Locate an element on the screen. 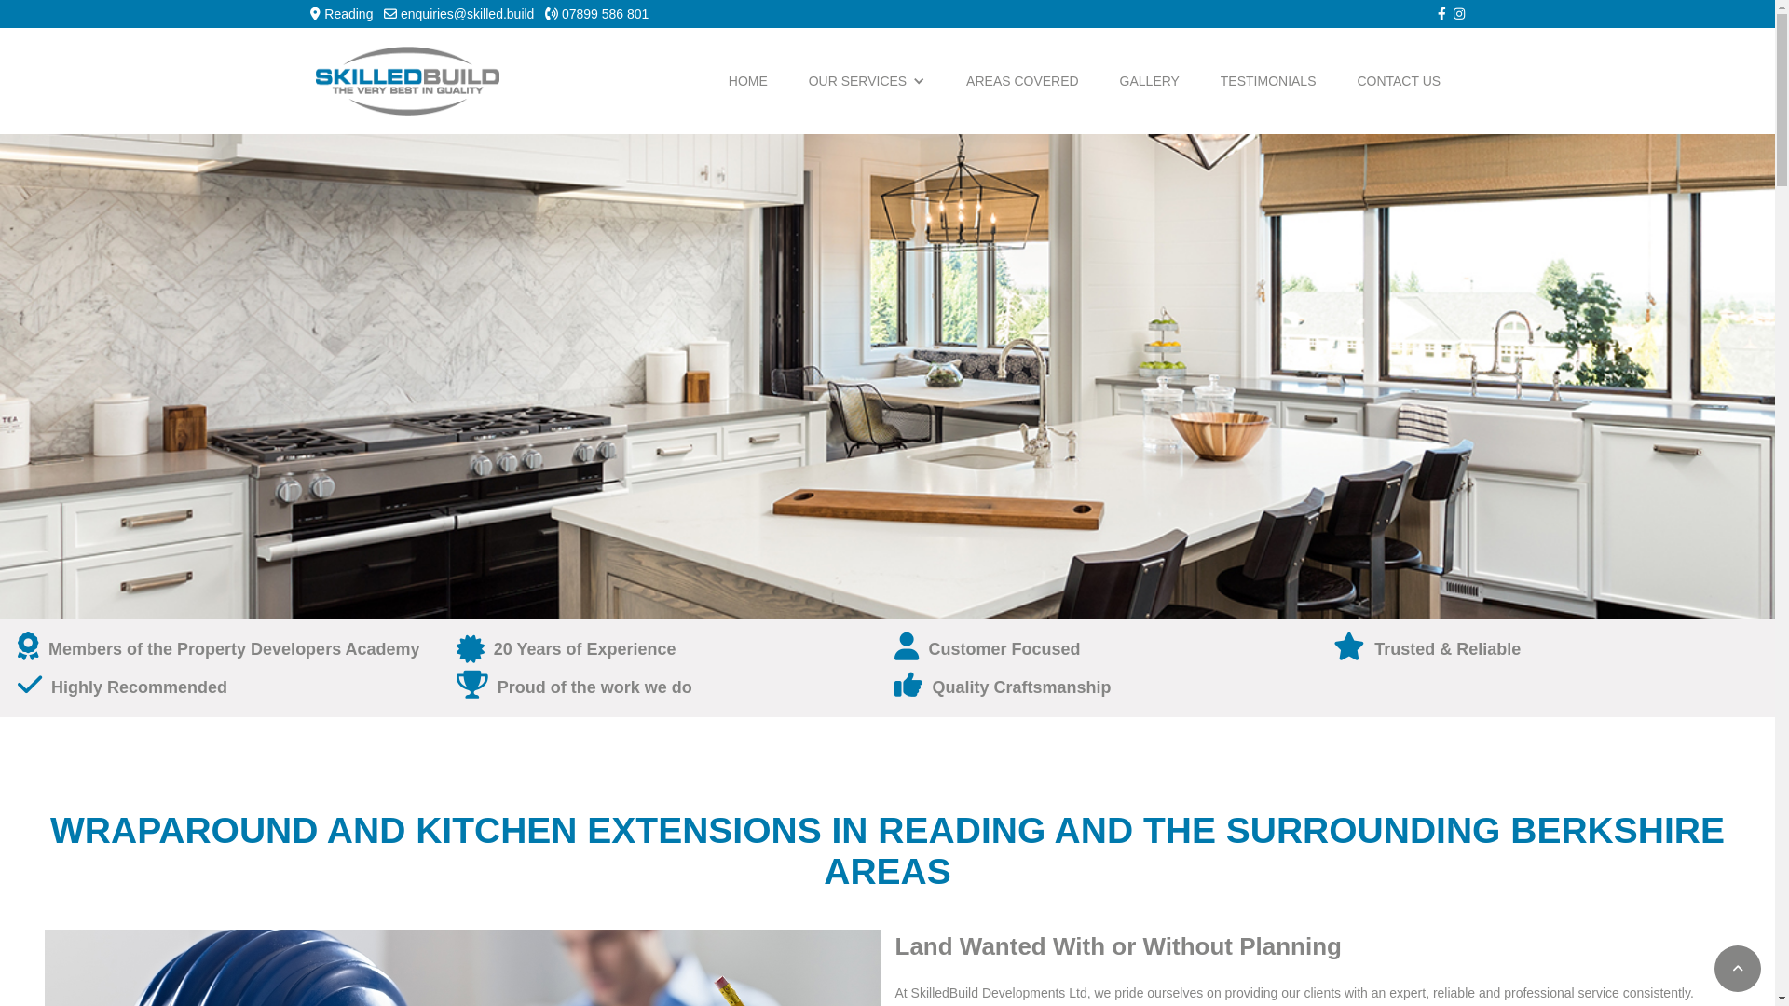 The width and height of the screenshot is (1789, 1006). AREAS COVERED is located at coordinates (1023, 81).